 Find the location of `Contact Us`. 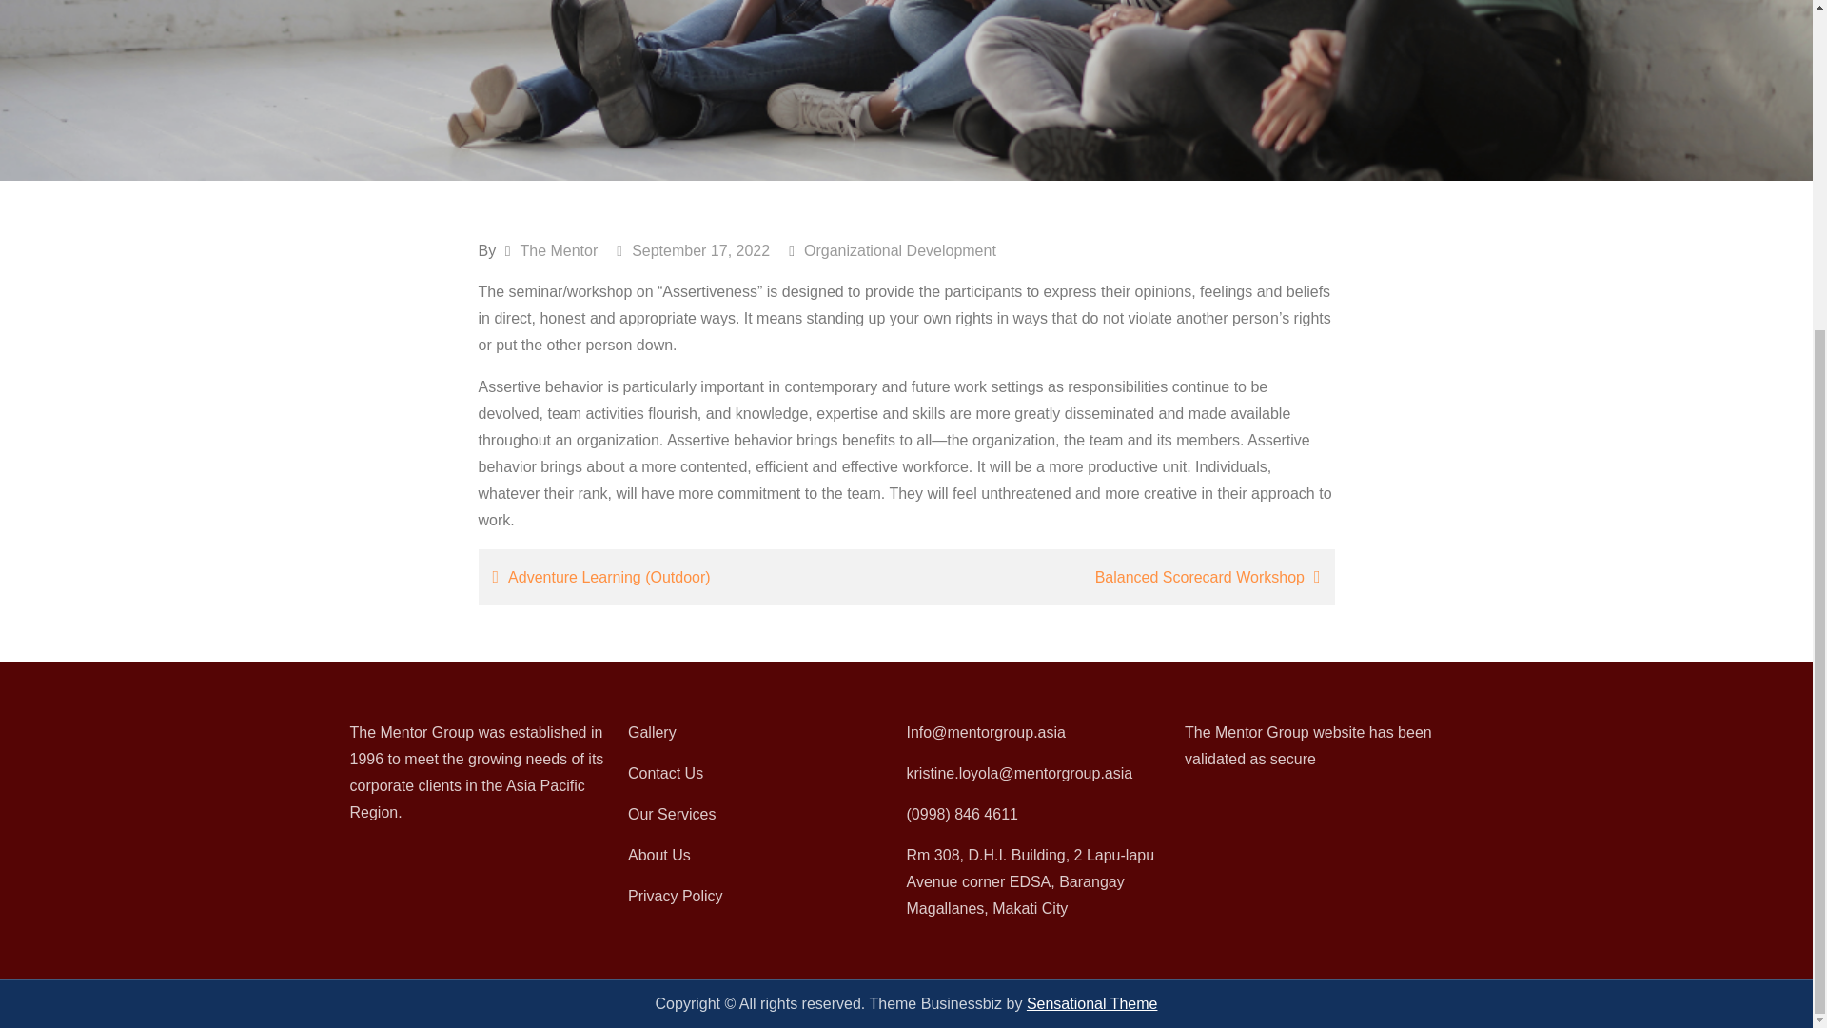

Contact Us is located at coordinates (666, 773).